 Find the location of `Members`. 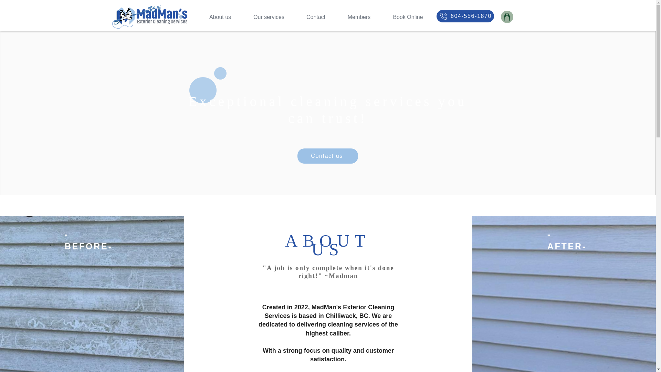

Members is located at coordinates (359, 17).